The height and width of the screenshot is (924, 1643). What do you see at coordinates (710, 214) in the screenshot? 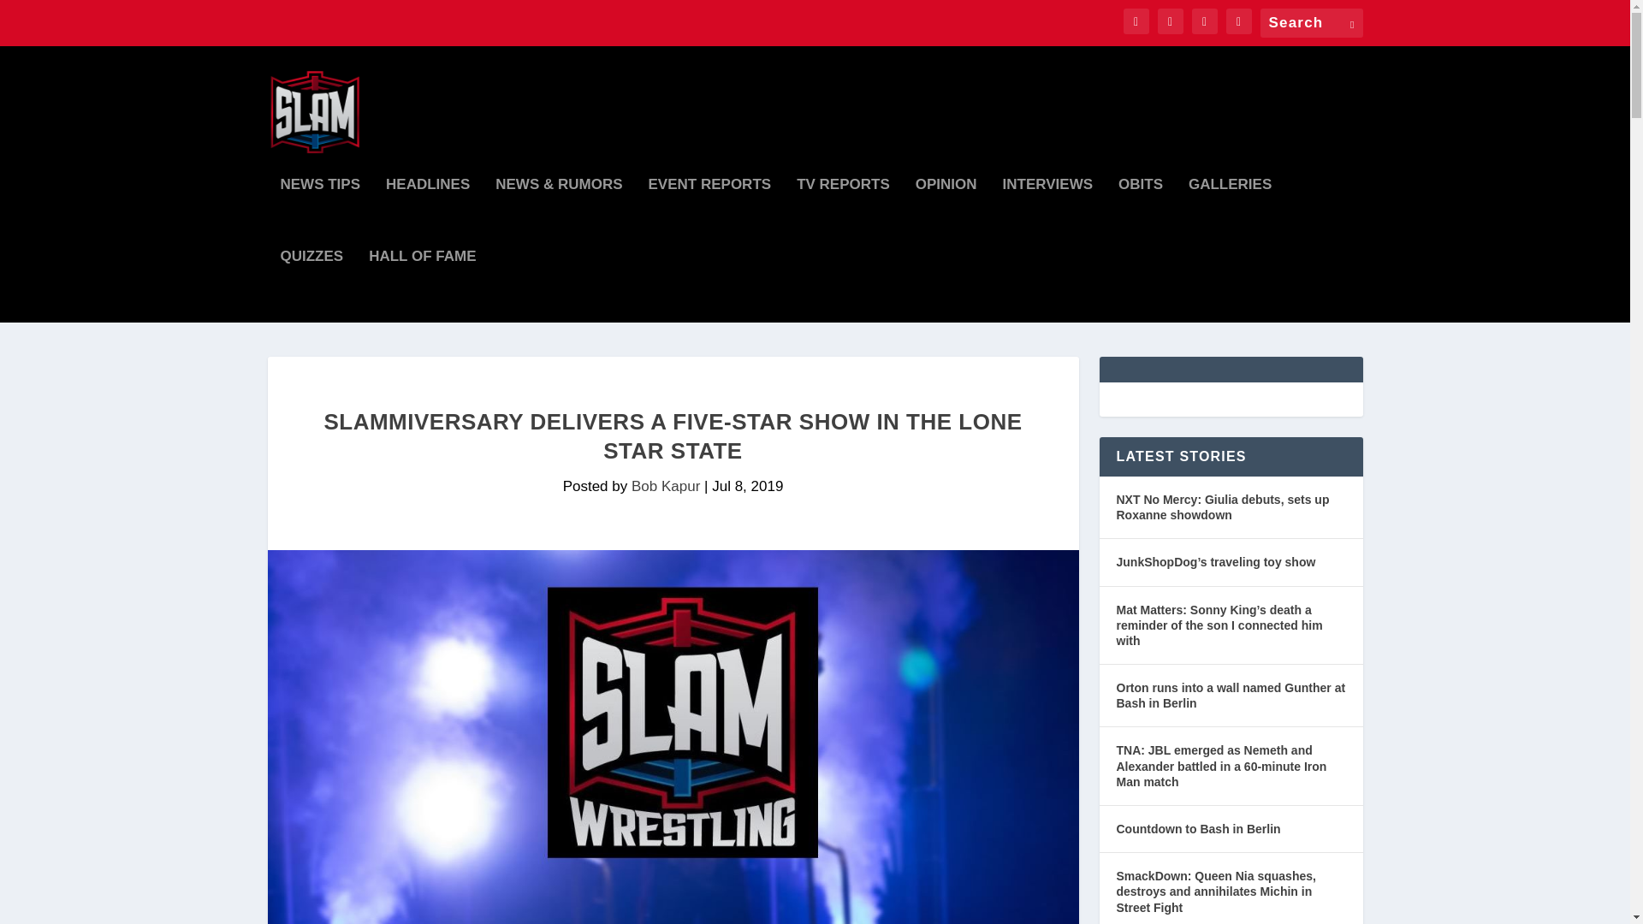
I see `EVENT REPORTS` at bounding box center [710, 214].